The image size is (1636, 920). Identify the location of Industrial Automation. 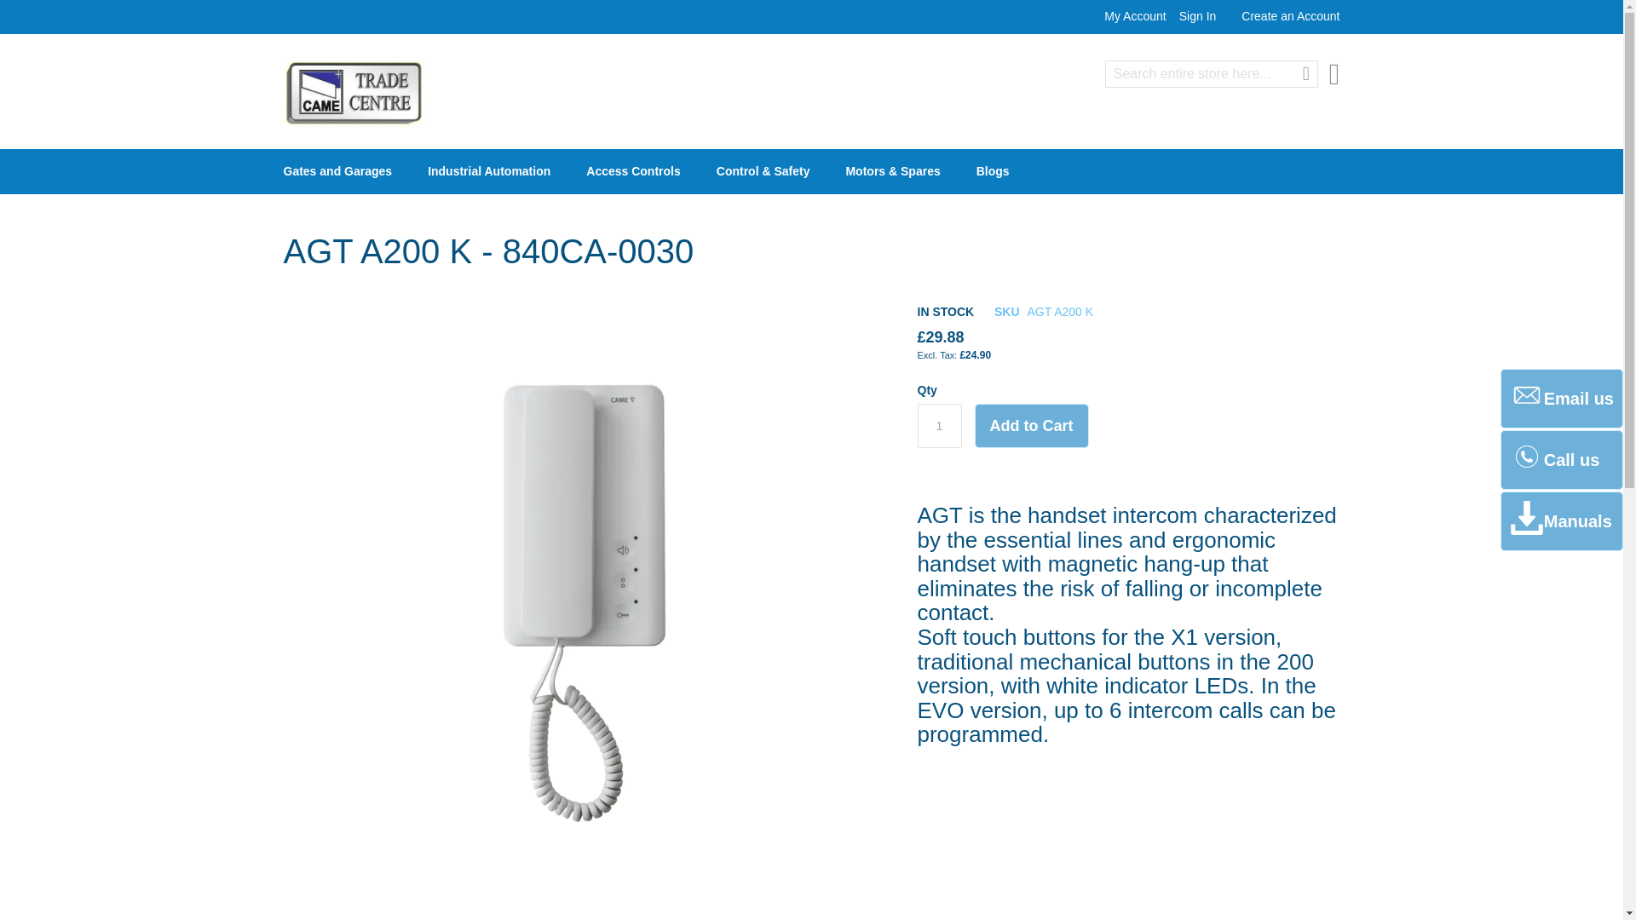
(493, 170).